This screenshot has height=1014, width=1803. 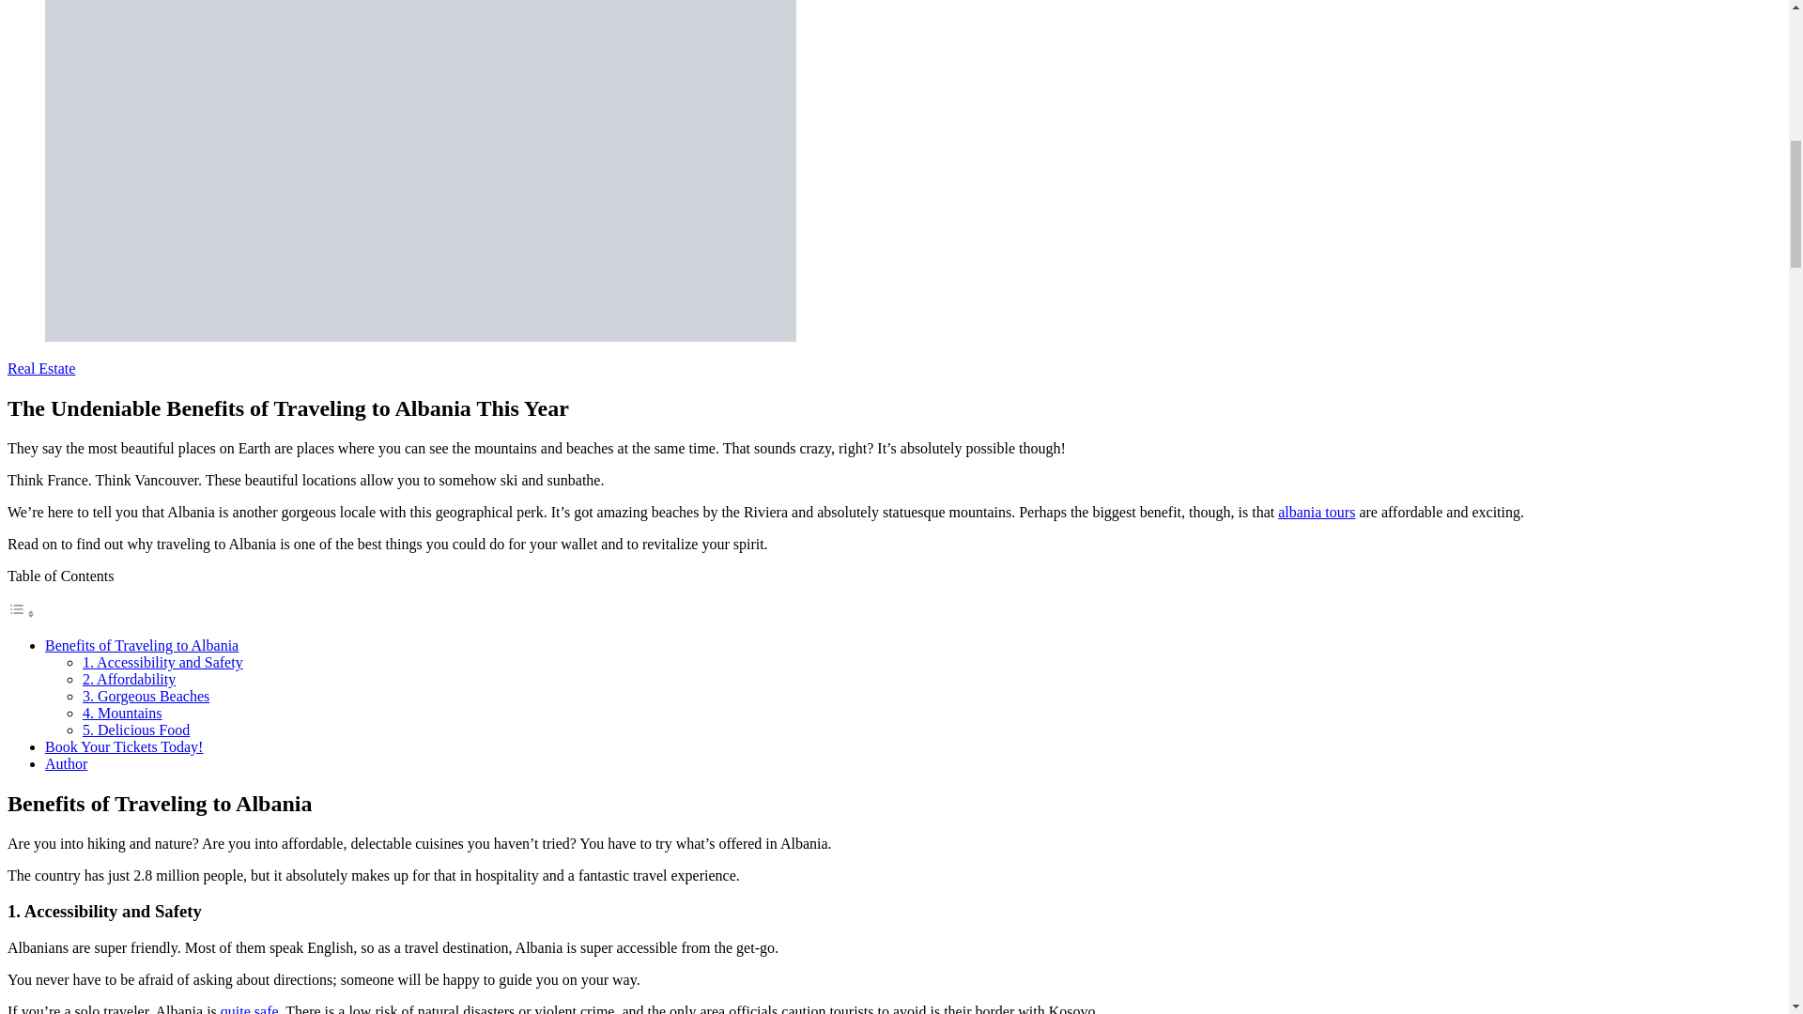 I want to click on 5. Delicious Food, so click(x=135, y=730).